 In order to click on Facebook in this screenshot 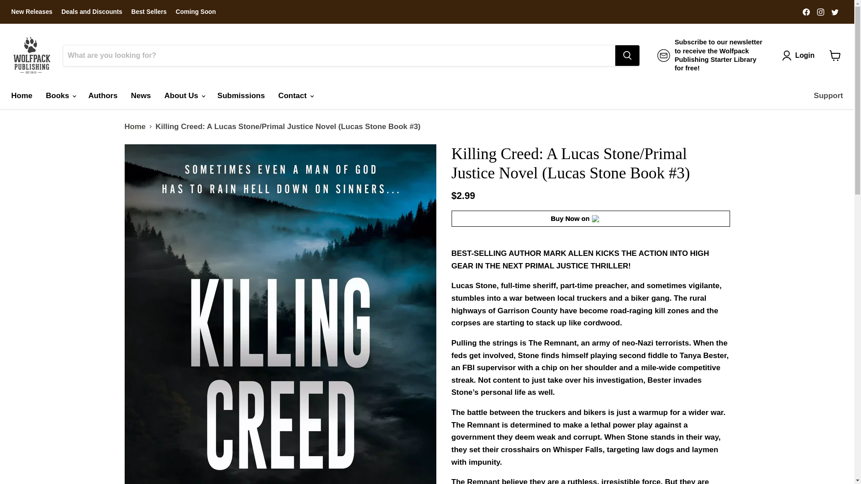, I will do `click(806, 11)`.